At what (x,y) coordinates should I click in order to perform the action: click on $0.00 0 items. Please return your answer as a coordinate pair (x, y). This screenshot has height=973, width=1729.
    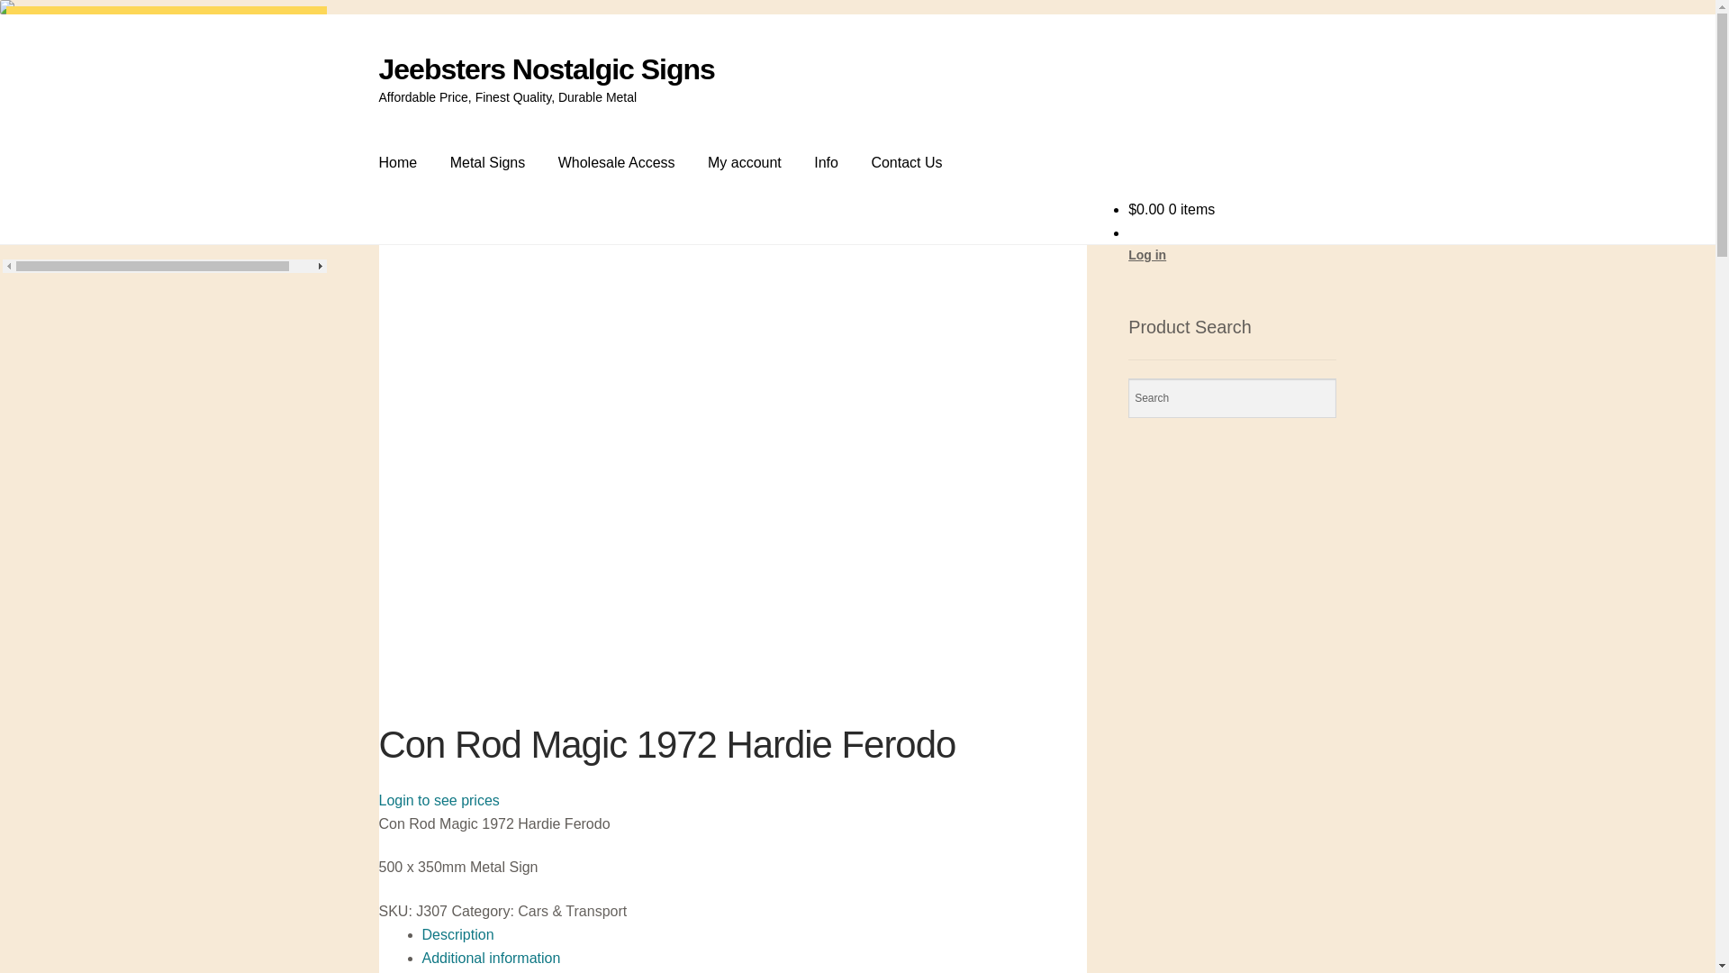
    Looking at the image, I should click on (1172, 209).